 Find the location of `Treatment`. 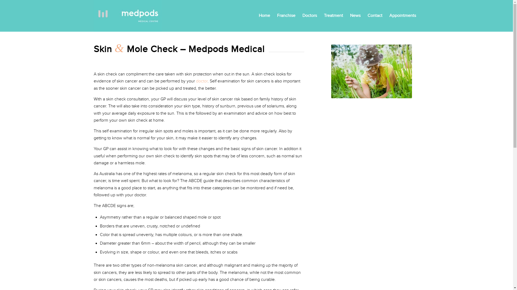

Treatment is located at coordinates (333, 16).